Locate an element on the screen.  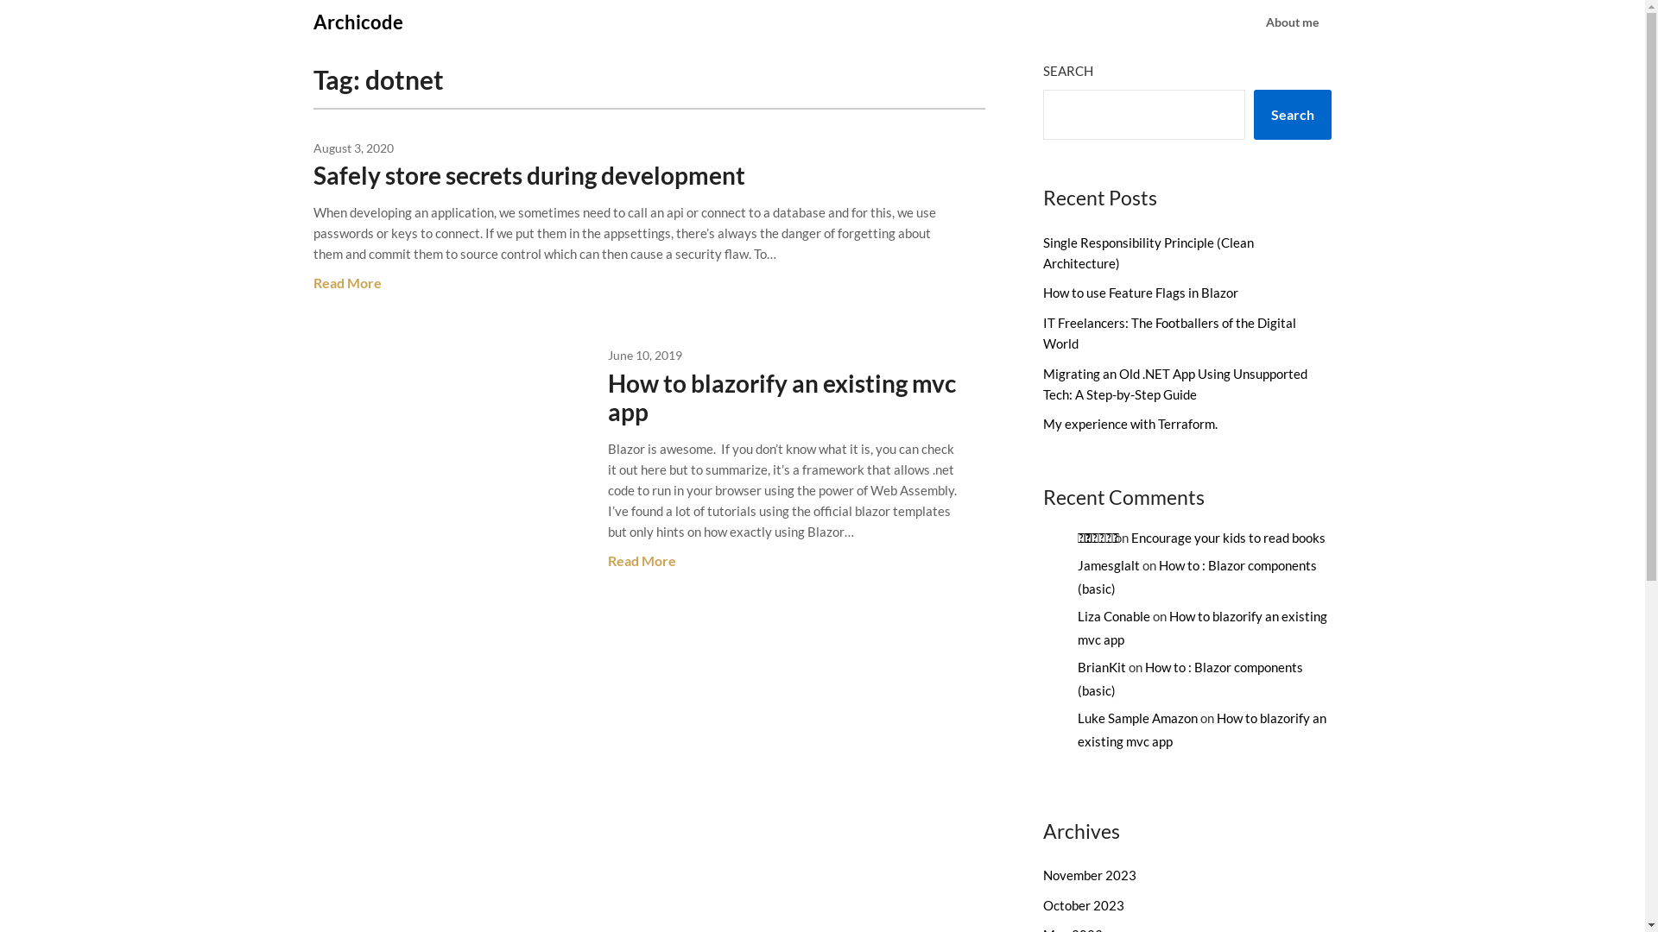
October 2023 is located at coordinates (1084, 905).